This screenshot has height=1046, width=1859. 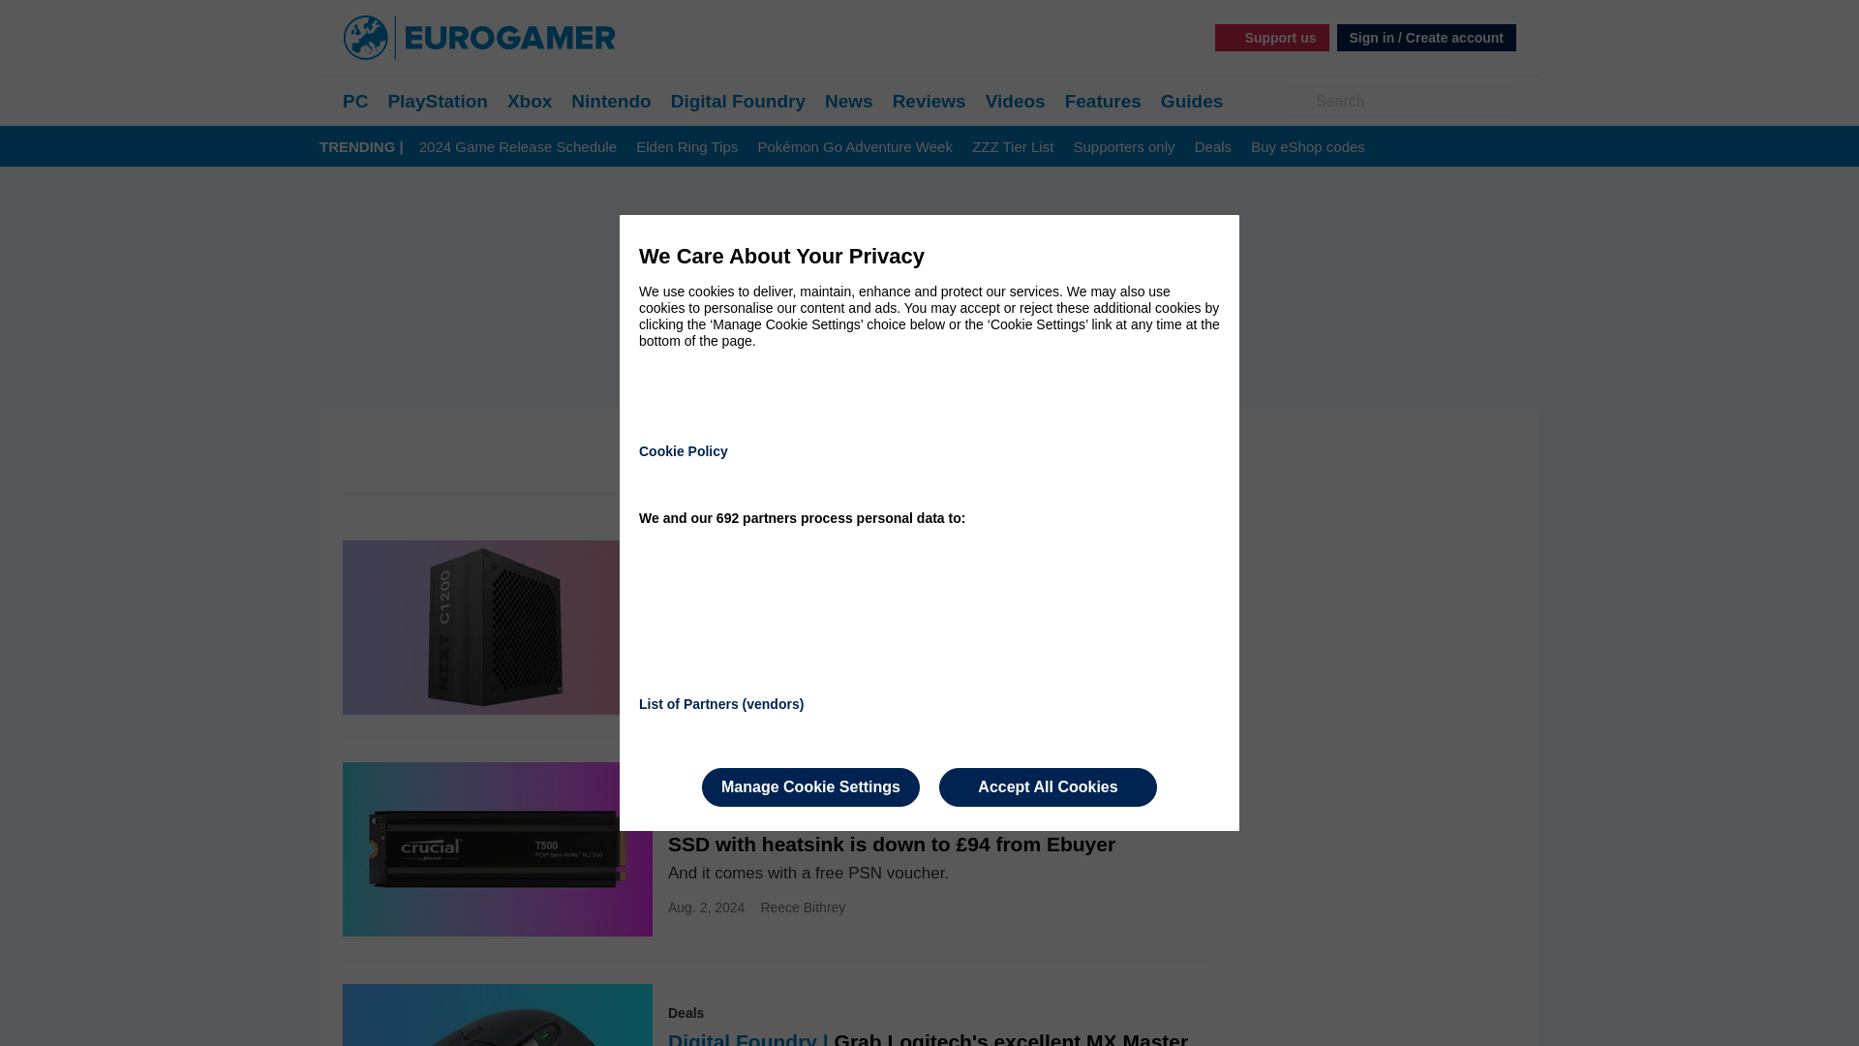 I want to click on Elden Ring Tips, so click(x=686, y=147).